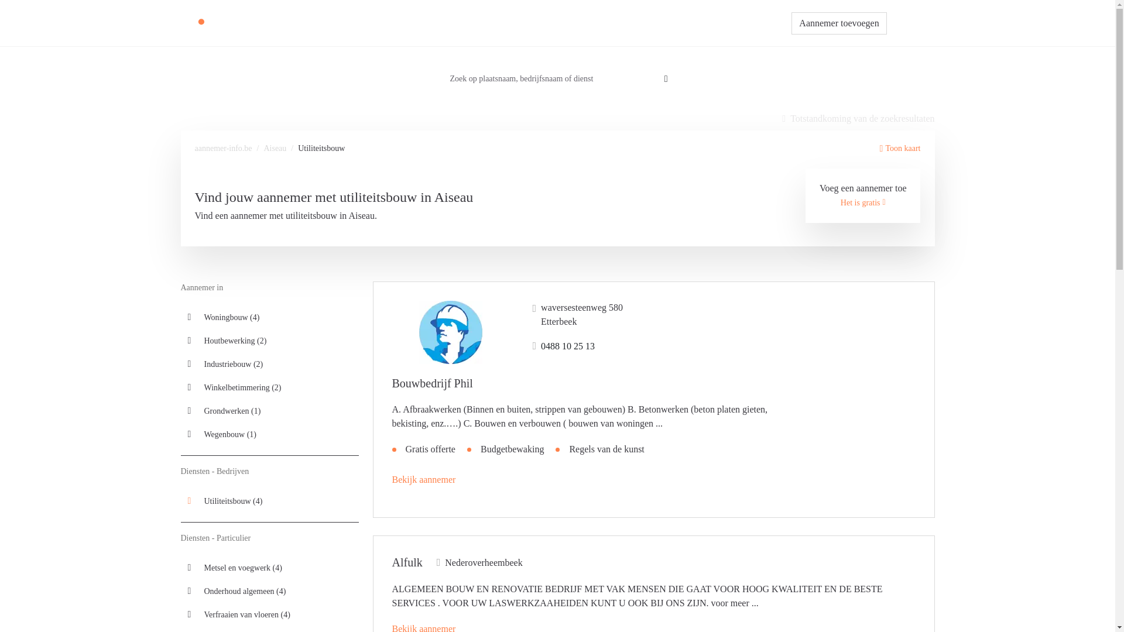 This screenshot has width=1124, height=632. What do you see at coordinates (275, 149) in the screenshot?
I see `Aiseau` at bounding box center [275, 149].